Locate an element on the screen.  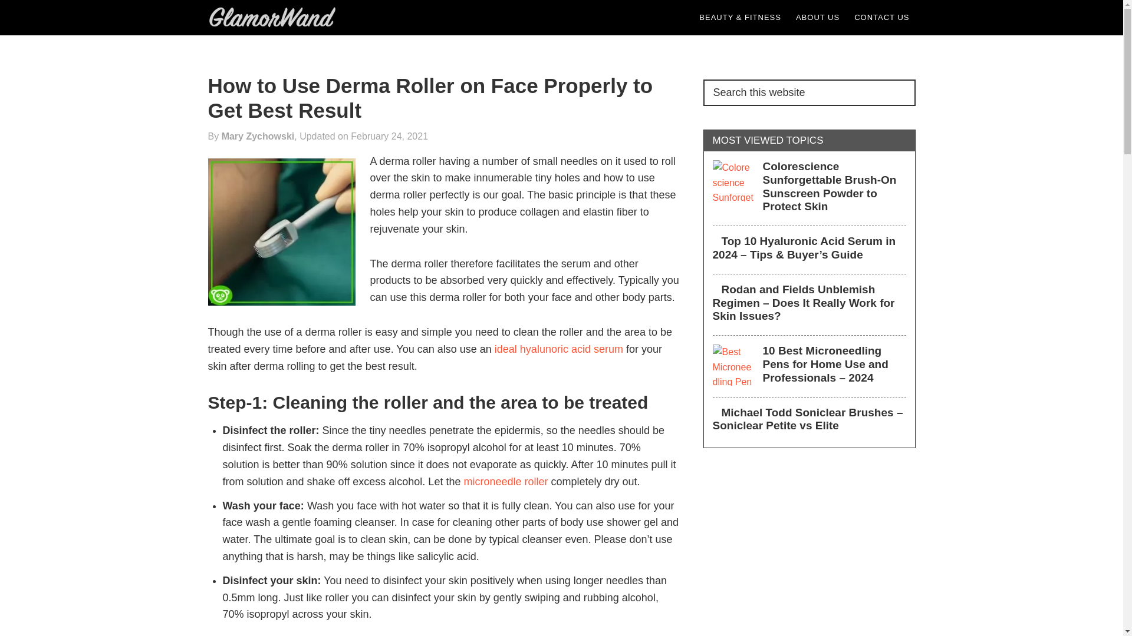
CONTACT US is located at coordinates (881, 18).